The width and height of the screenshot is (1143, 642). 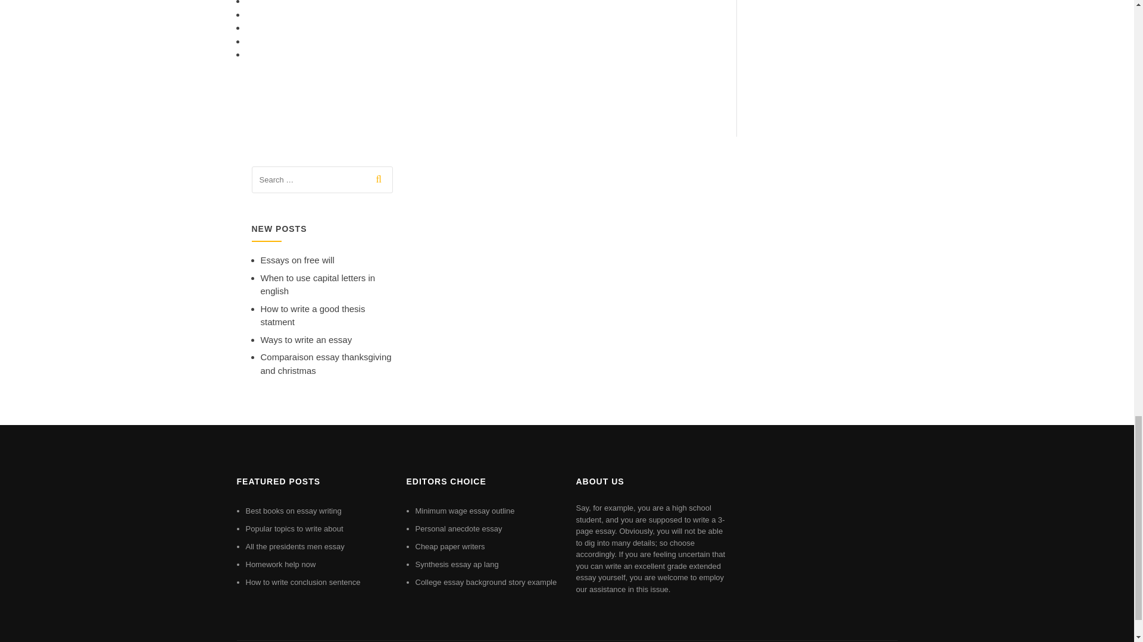 I want to click on Cheap paper writers, so click(x=450, y=546).